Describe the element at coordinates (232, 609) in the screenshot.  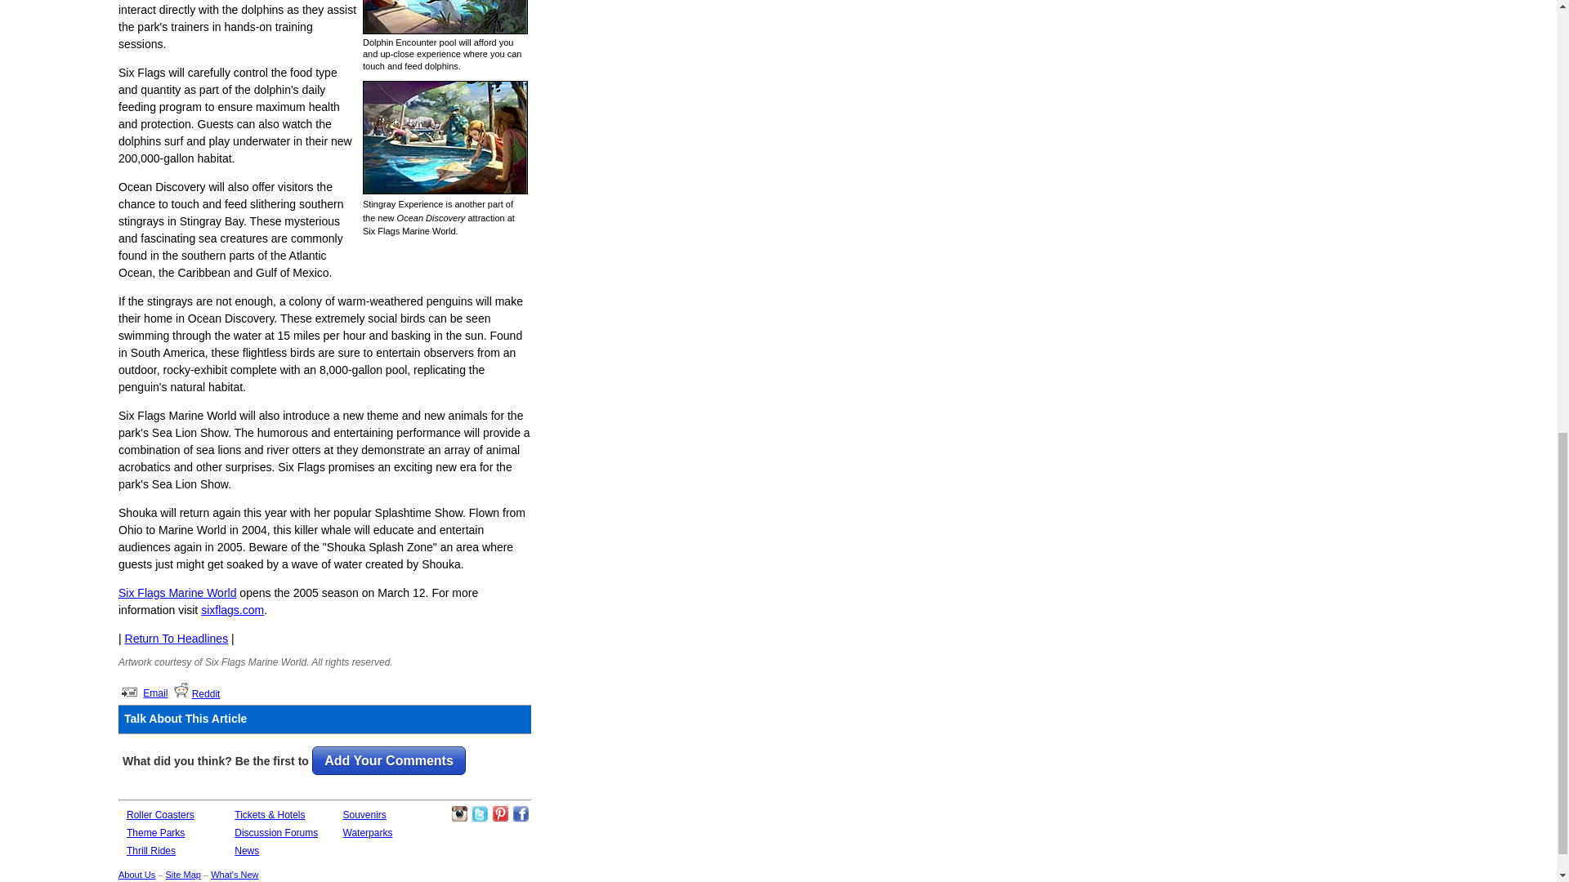
I see `sixflags.com` at that location.